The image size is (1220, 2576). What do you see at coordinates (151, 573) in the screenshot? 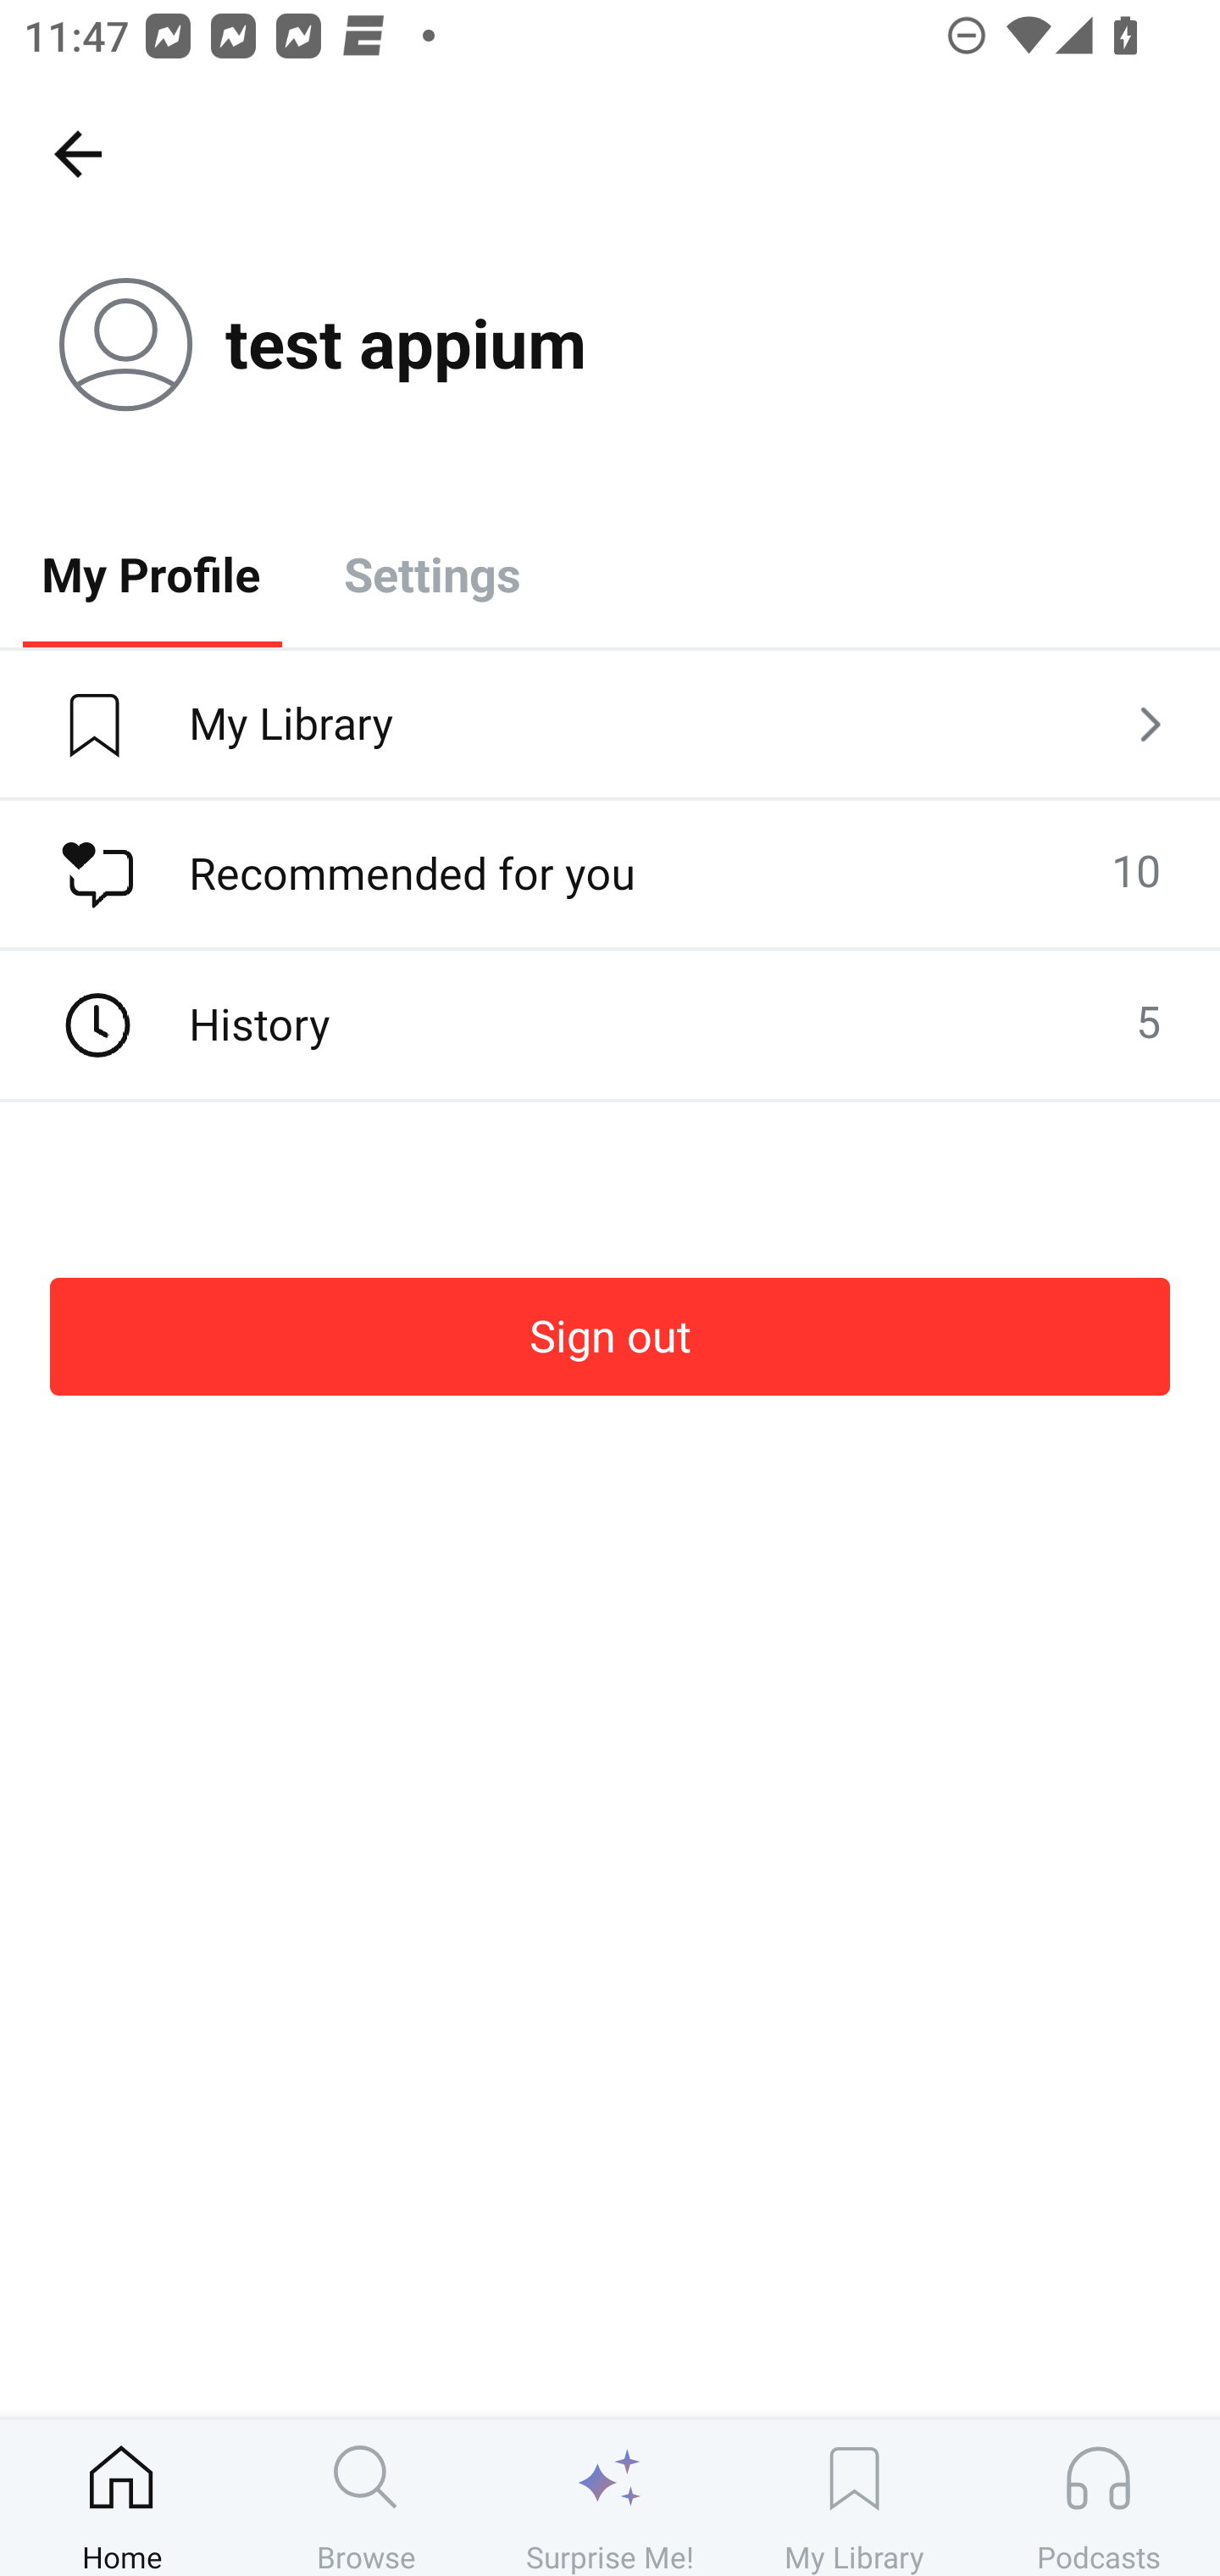
I see `My Profile` at bounding box center [151, 573].